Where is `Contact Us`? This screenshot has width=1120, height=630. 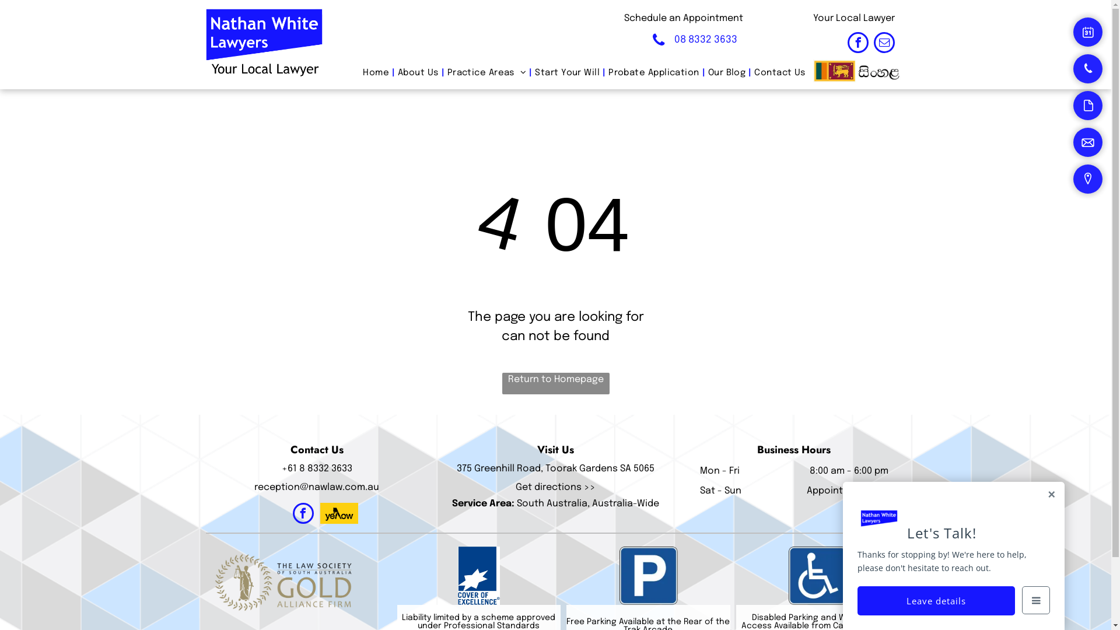 Contact Us is located at coordinates (780, 73).